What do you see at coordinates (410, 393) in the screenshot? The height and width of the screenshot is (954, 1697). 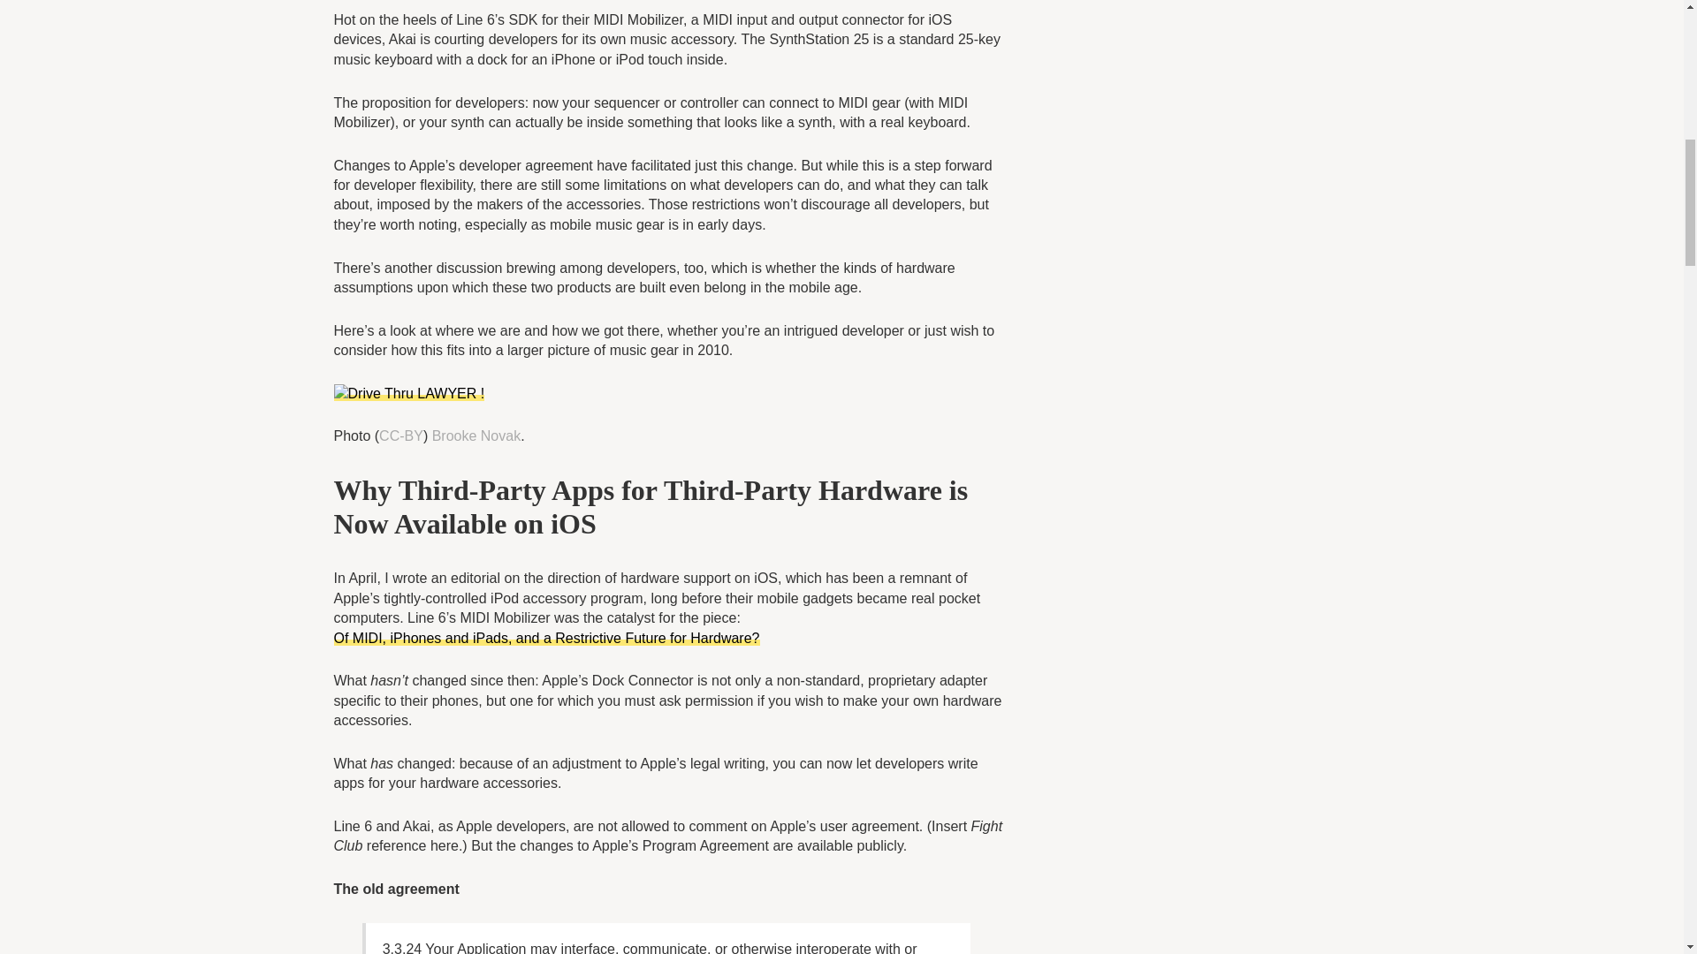 I see `Drive Thru LAWYER ! by brookenovak, on Flickr` at bounding box center [410, 393].